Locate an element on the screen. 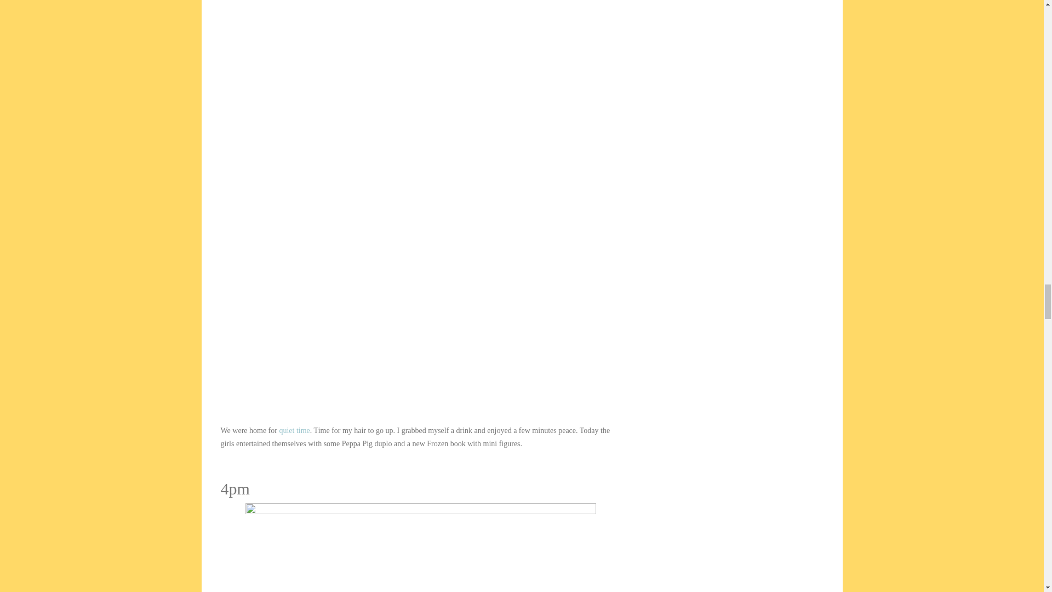 The image size is (1052, 592). quiet time is located at coordinates (294, 430).